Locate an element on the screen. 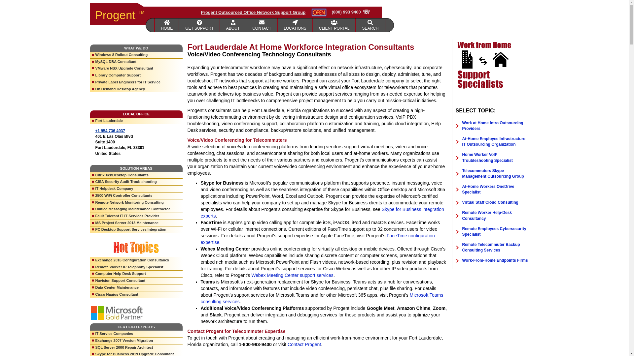 Image resolution: width=634 pixels, height=356 pixels. Progent Start-Up Company Outsourcing Technical Support is located at coordinates (199, 25).